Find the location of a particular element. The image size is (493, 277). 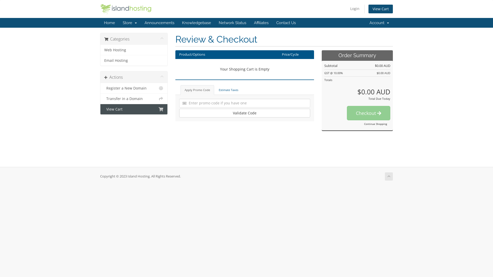

Validate Code is located at coordinates (245, 113).